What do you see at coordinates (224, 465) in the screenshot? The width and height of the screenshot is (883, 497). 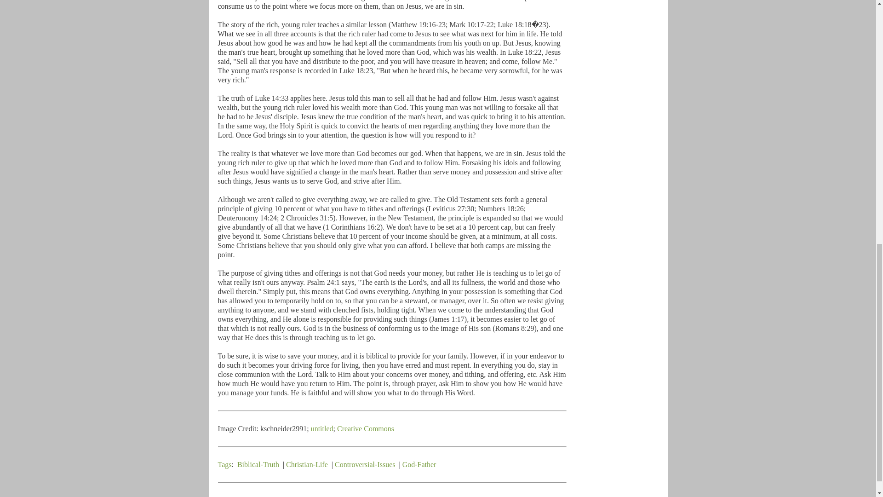 I see `Tags` at bounding box center [224, 465].